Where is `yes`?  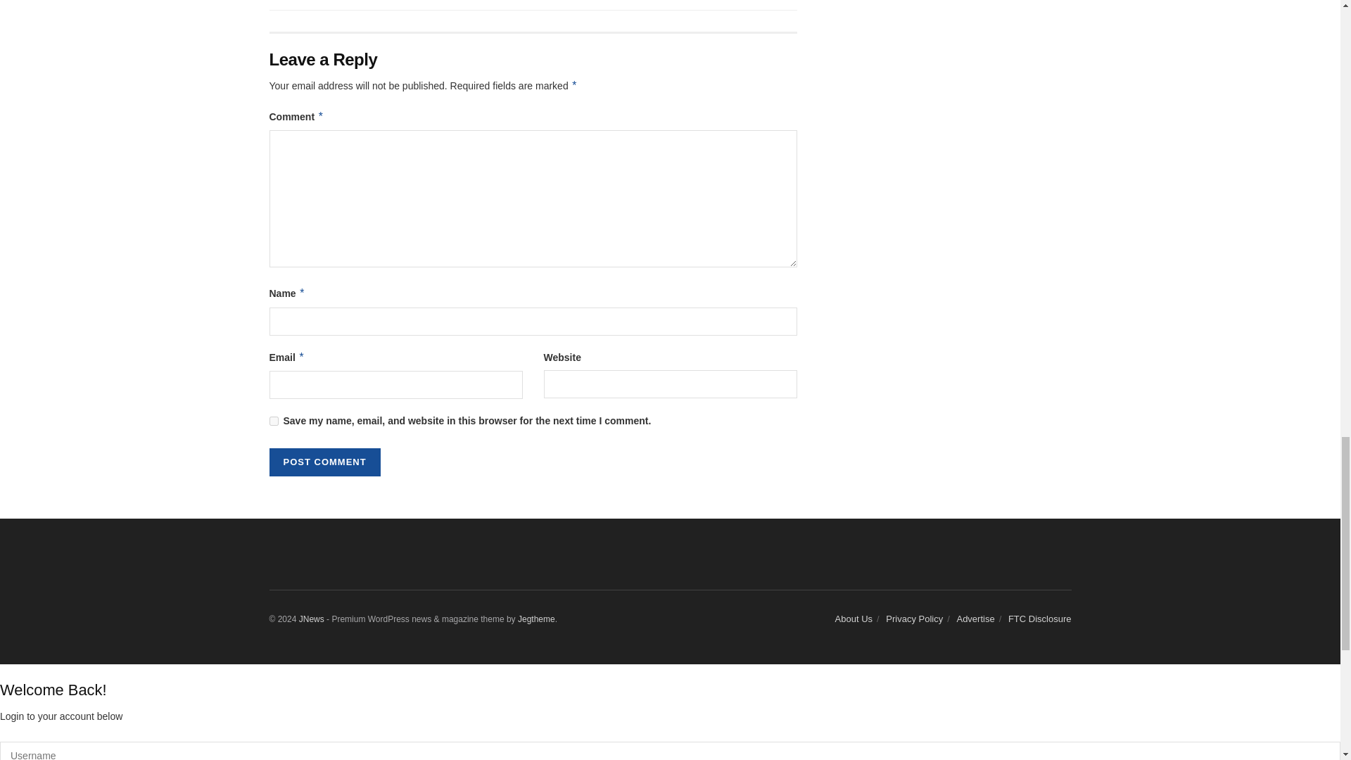 yes is located at coordinates (273, 421).